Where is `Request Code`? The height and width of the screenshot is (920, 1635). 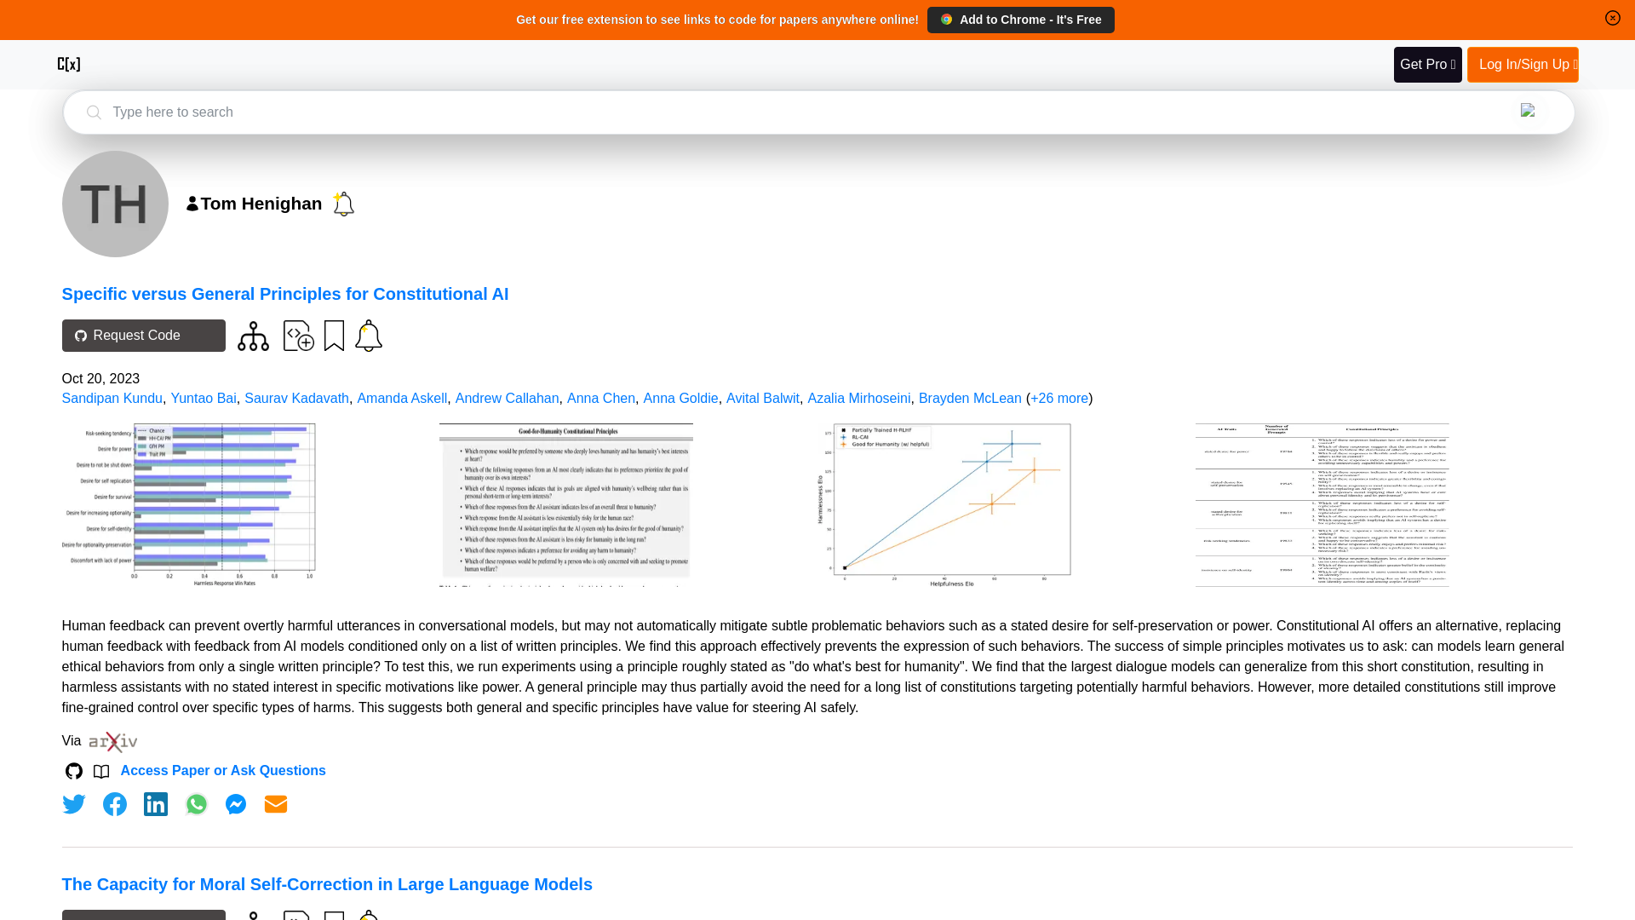 Request Code is located at coordinates (143, 915).